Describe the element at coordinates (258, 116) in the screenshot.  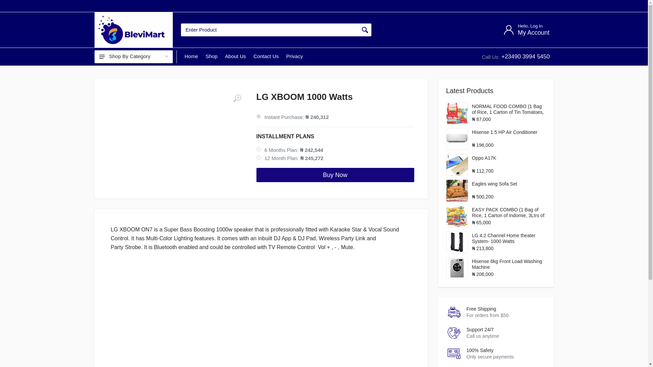
I see `Instant` at that location.